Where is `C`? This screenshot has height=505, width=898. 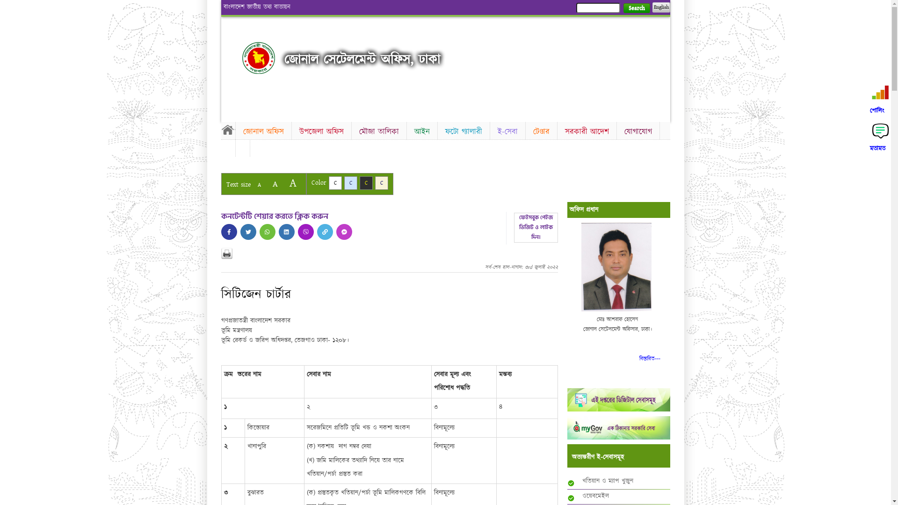
C is located at coordinates (366, 183).